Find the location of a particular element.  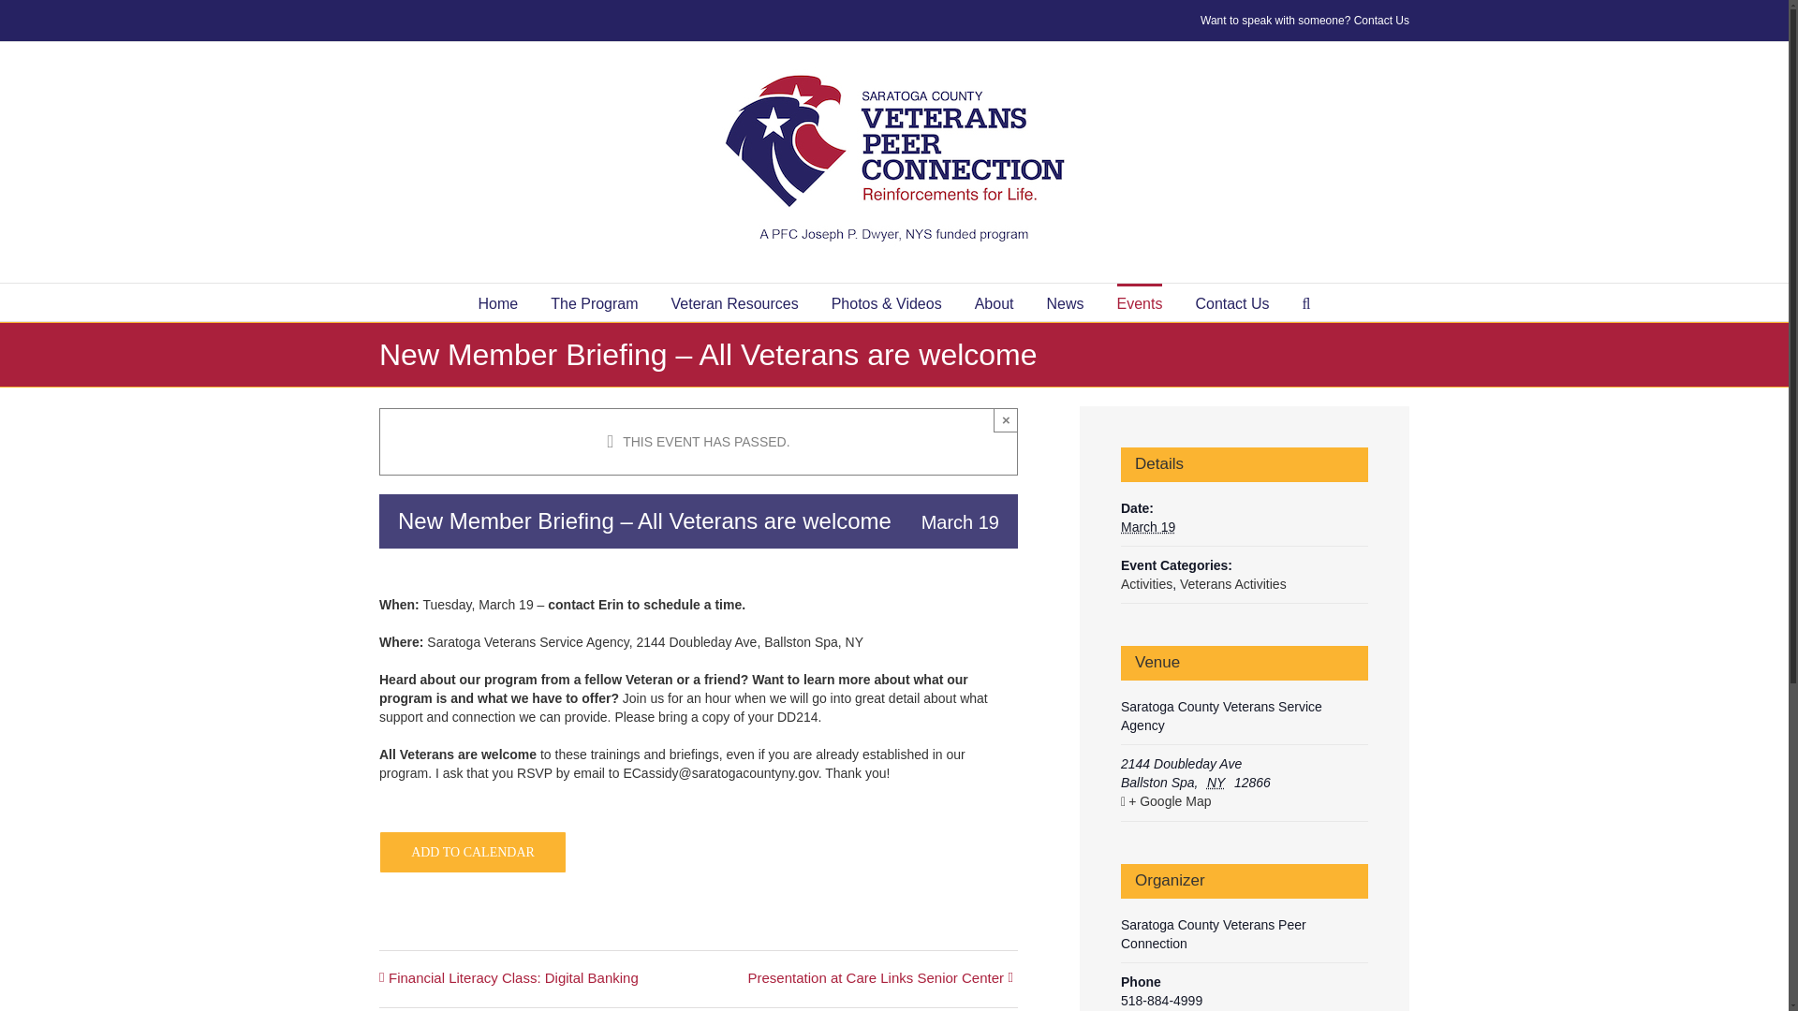

Financial Literacy Class: Digital Banking is located at coordinates (519, 979).